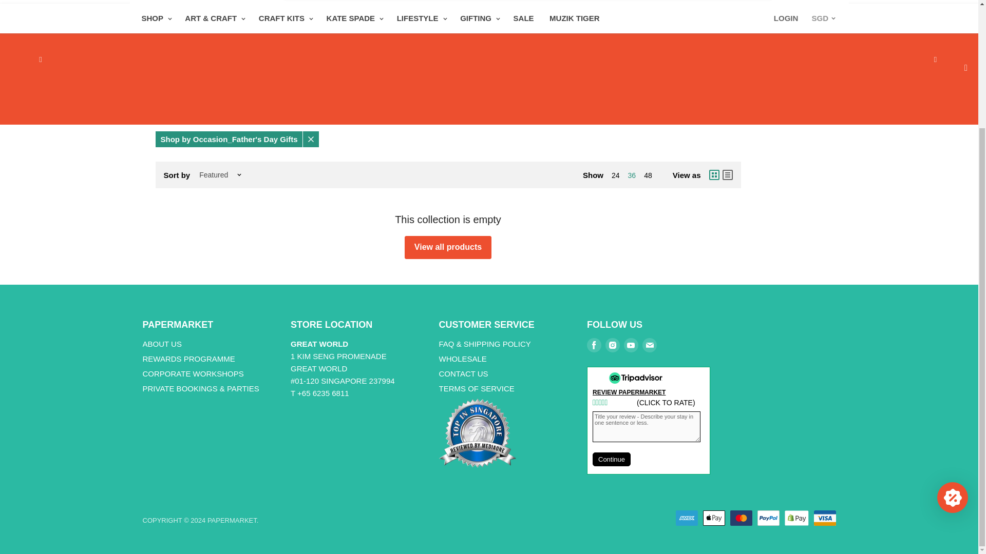  Describe the element at coordinates (613, 345) in the screenshot. I see `Instagram` at that location.